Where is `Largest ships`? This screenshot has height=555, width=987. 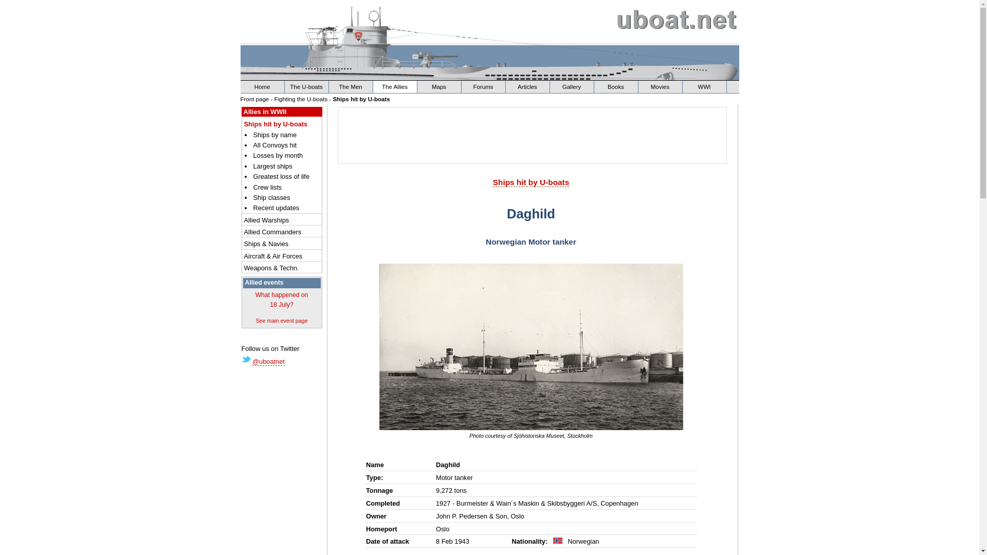
Largest ships is located at coordinates (287, 166).